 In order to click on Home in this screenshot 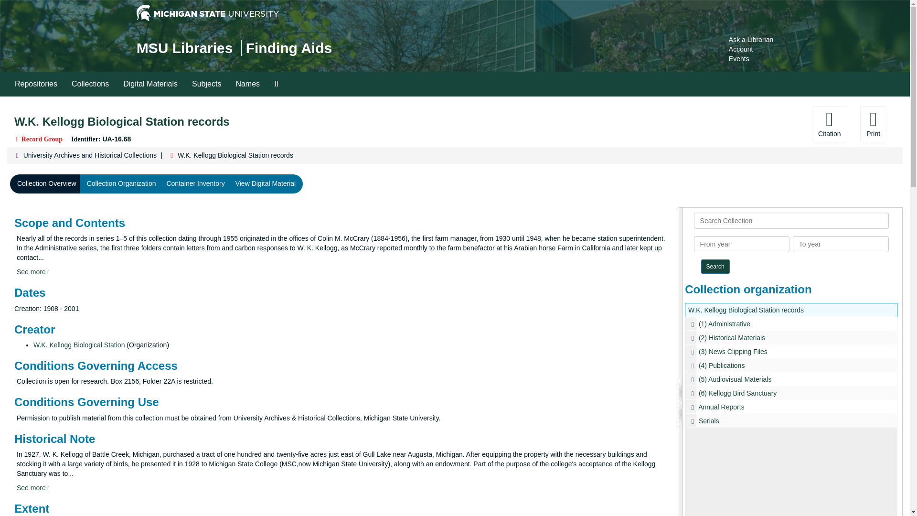, I will do `click(184, 48)`.